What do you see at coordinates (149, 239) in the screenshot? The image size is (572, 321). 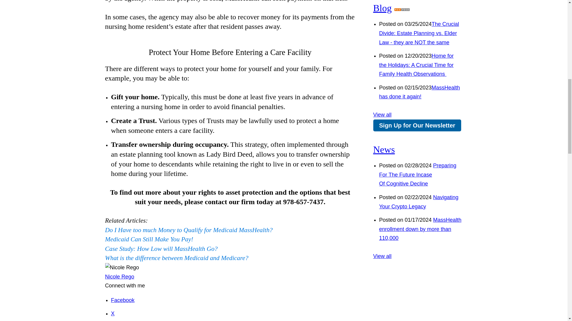 I see `Medicaid Can Still Make You Pay!` at bounding box center [149, 239].